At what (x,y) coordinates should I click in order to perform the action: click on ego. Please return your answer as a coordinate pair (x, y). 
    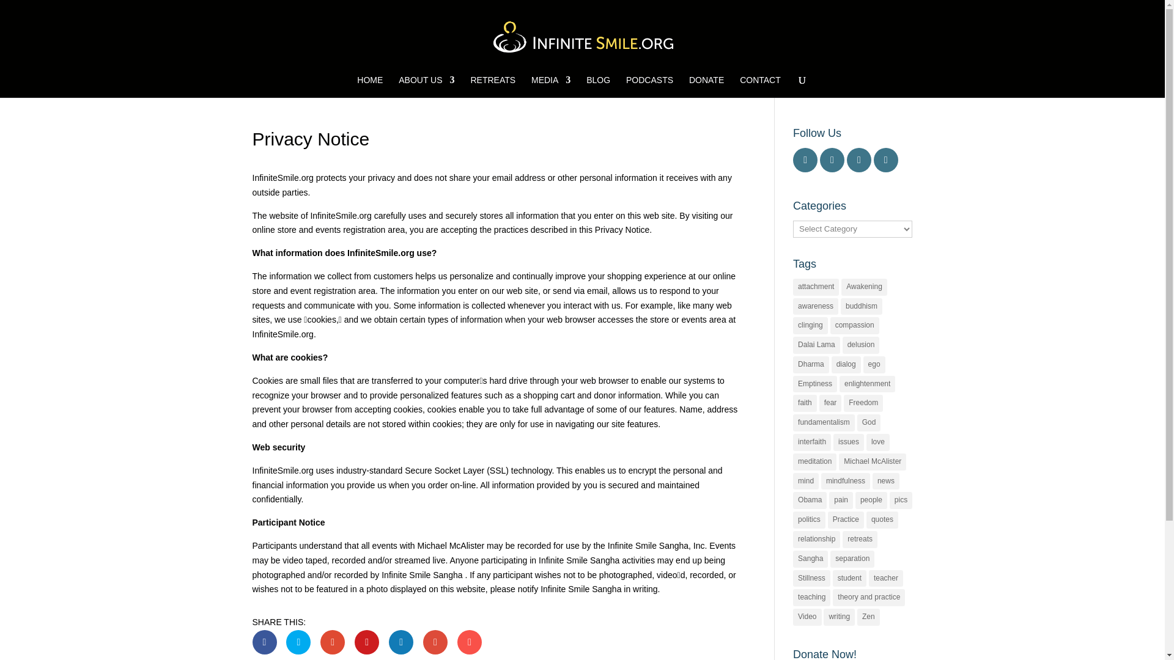
    Looking at the image, I should click on (874, 365).